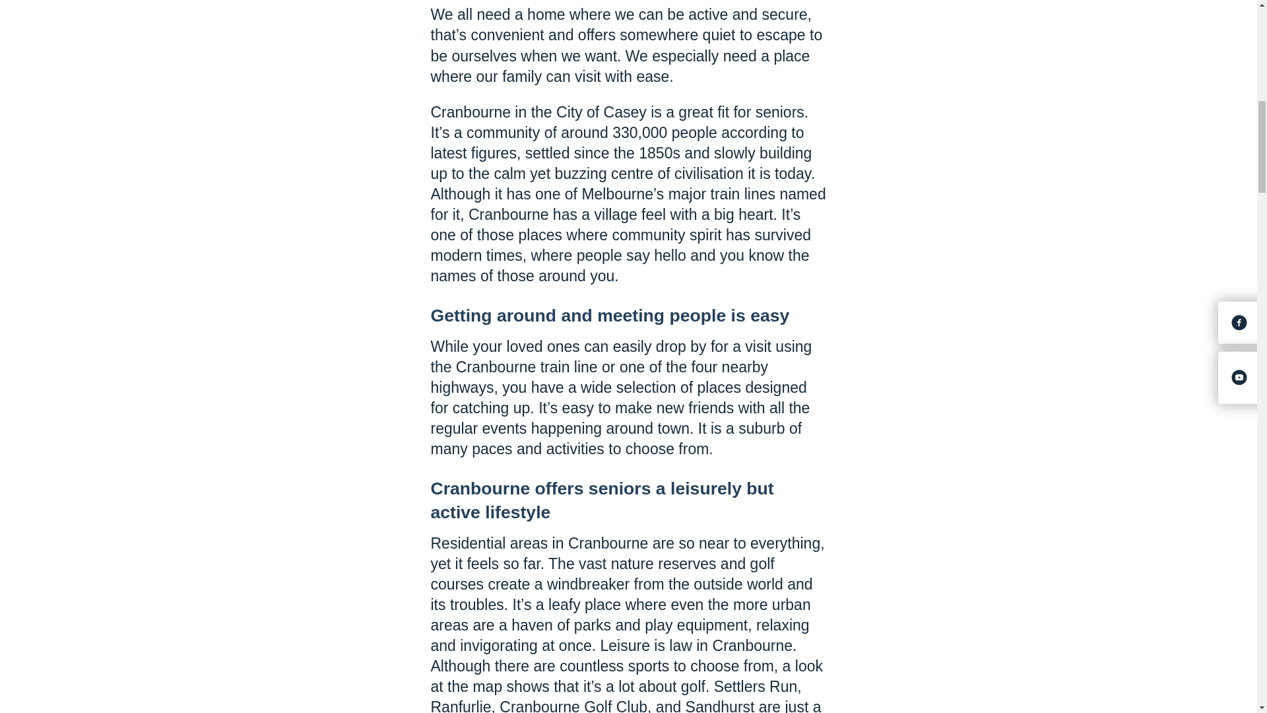 Image resolution: width=1267 pixels, height=713 pixels. Describe the element at coordinates (461, 706) in the screenshot. I see `Ranfurlie` at that location.